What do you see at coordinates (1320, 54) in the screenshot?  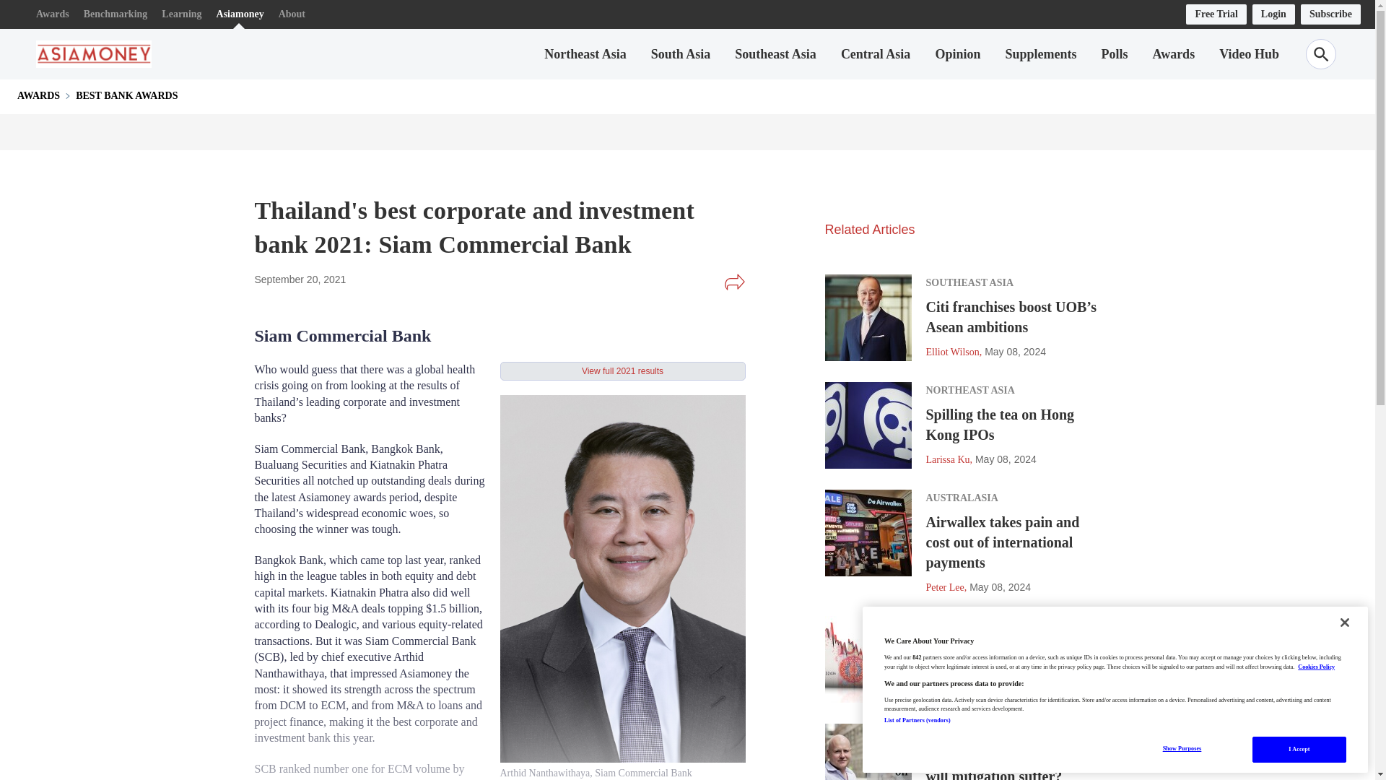 I see `Show Search` at bounding box center [1320, 54].